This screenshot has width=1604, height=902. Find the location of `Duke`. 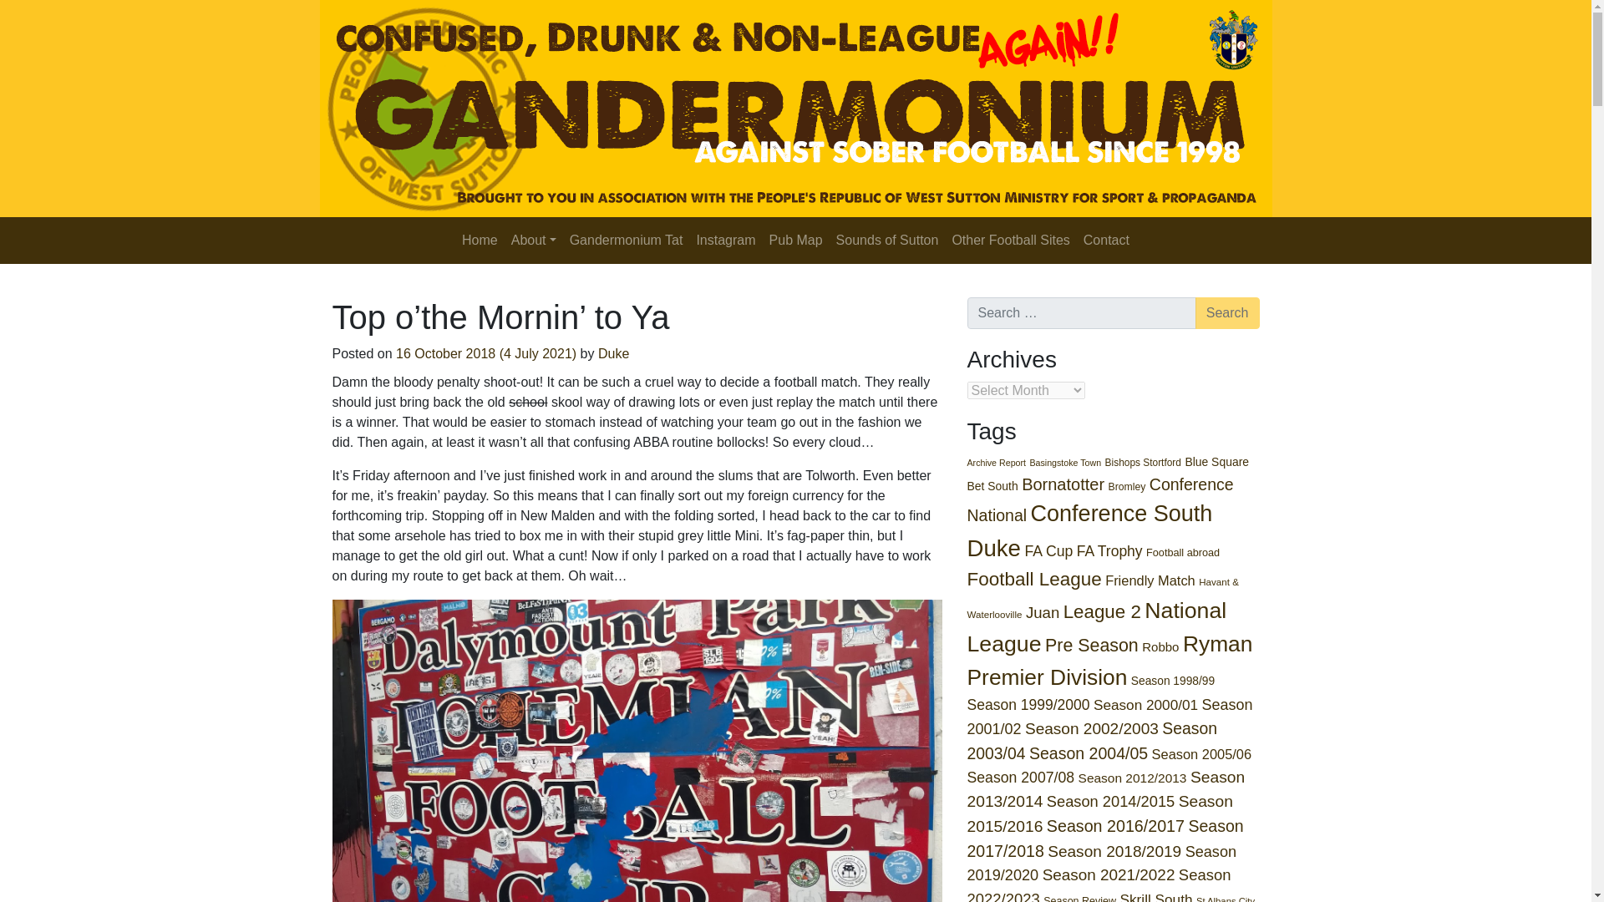

Duke is located at coordinates (993, 548).